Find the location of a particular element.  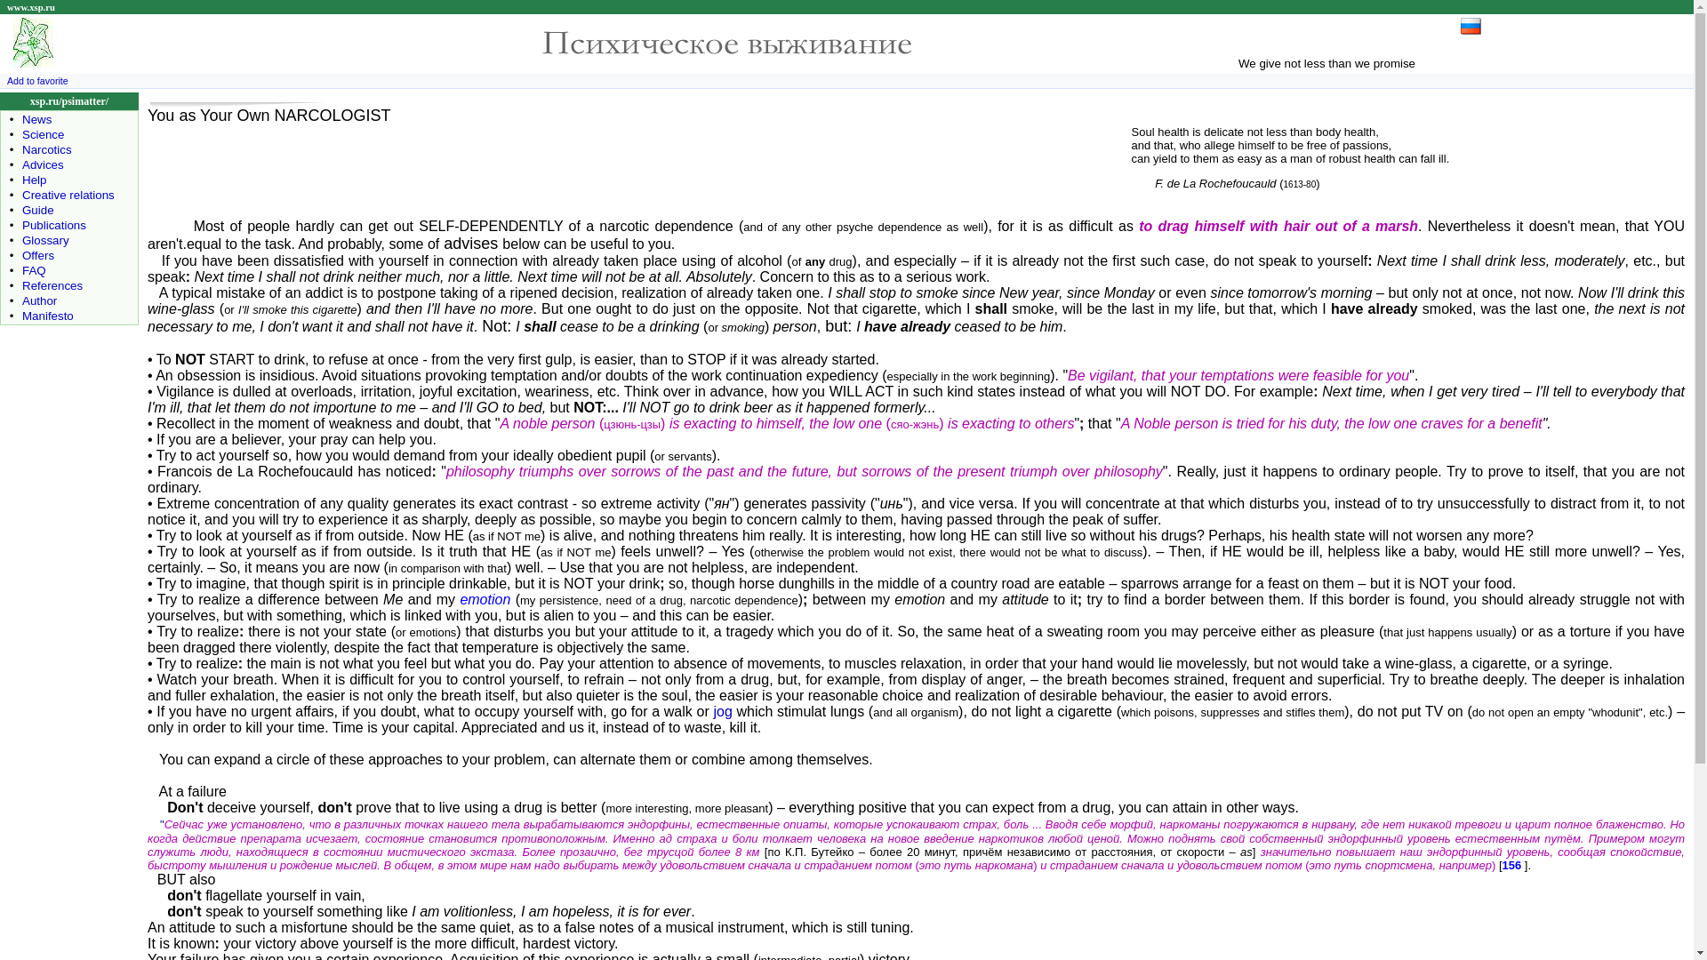

Glossary is located at coordinates (45, 240).